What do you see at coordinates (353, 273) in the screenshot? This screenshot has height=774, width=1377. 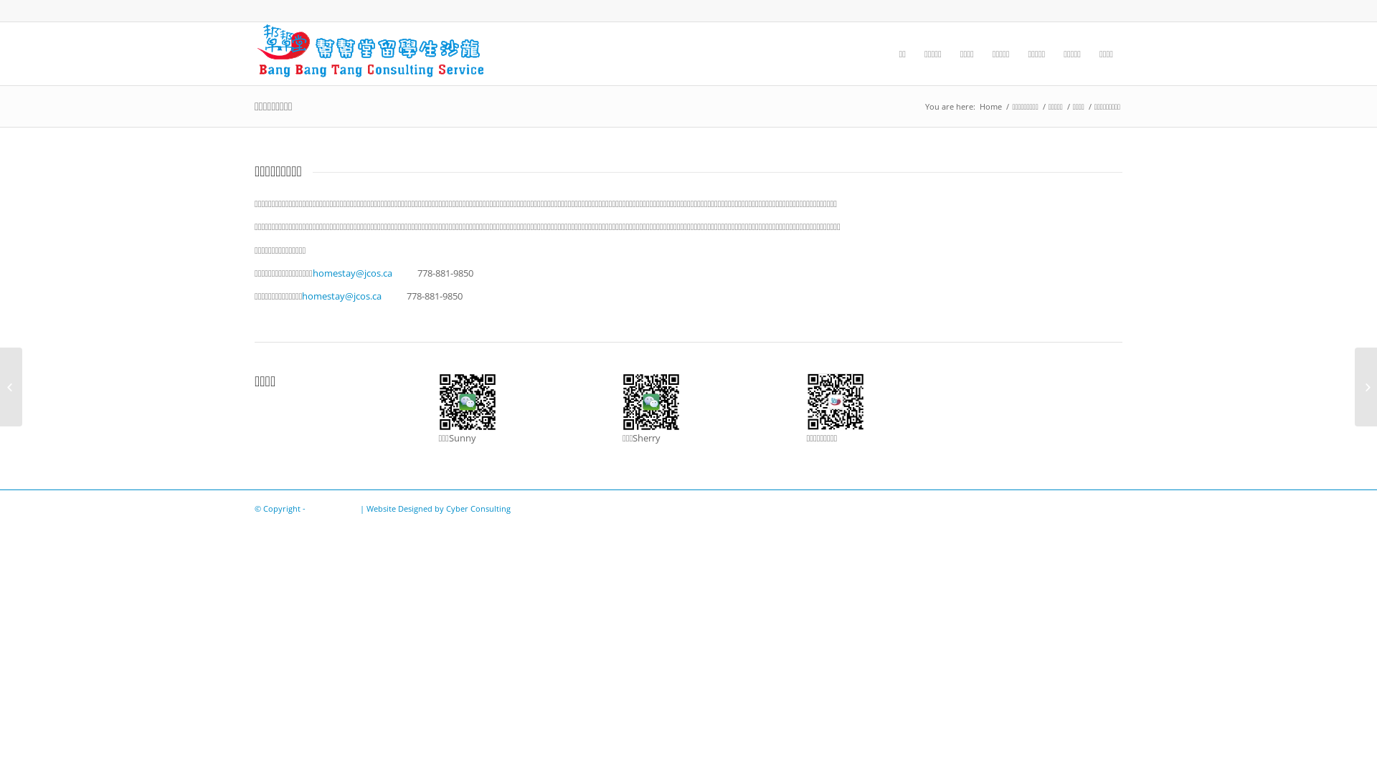 I see `homestay@jcos.ca` at bounding box center [353, 273].